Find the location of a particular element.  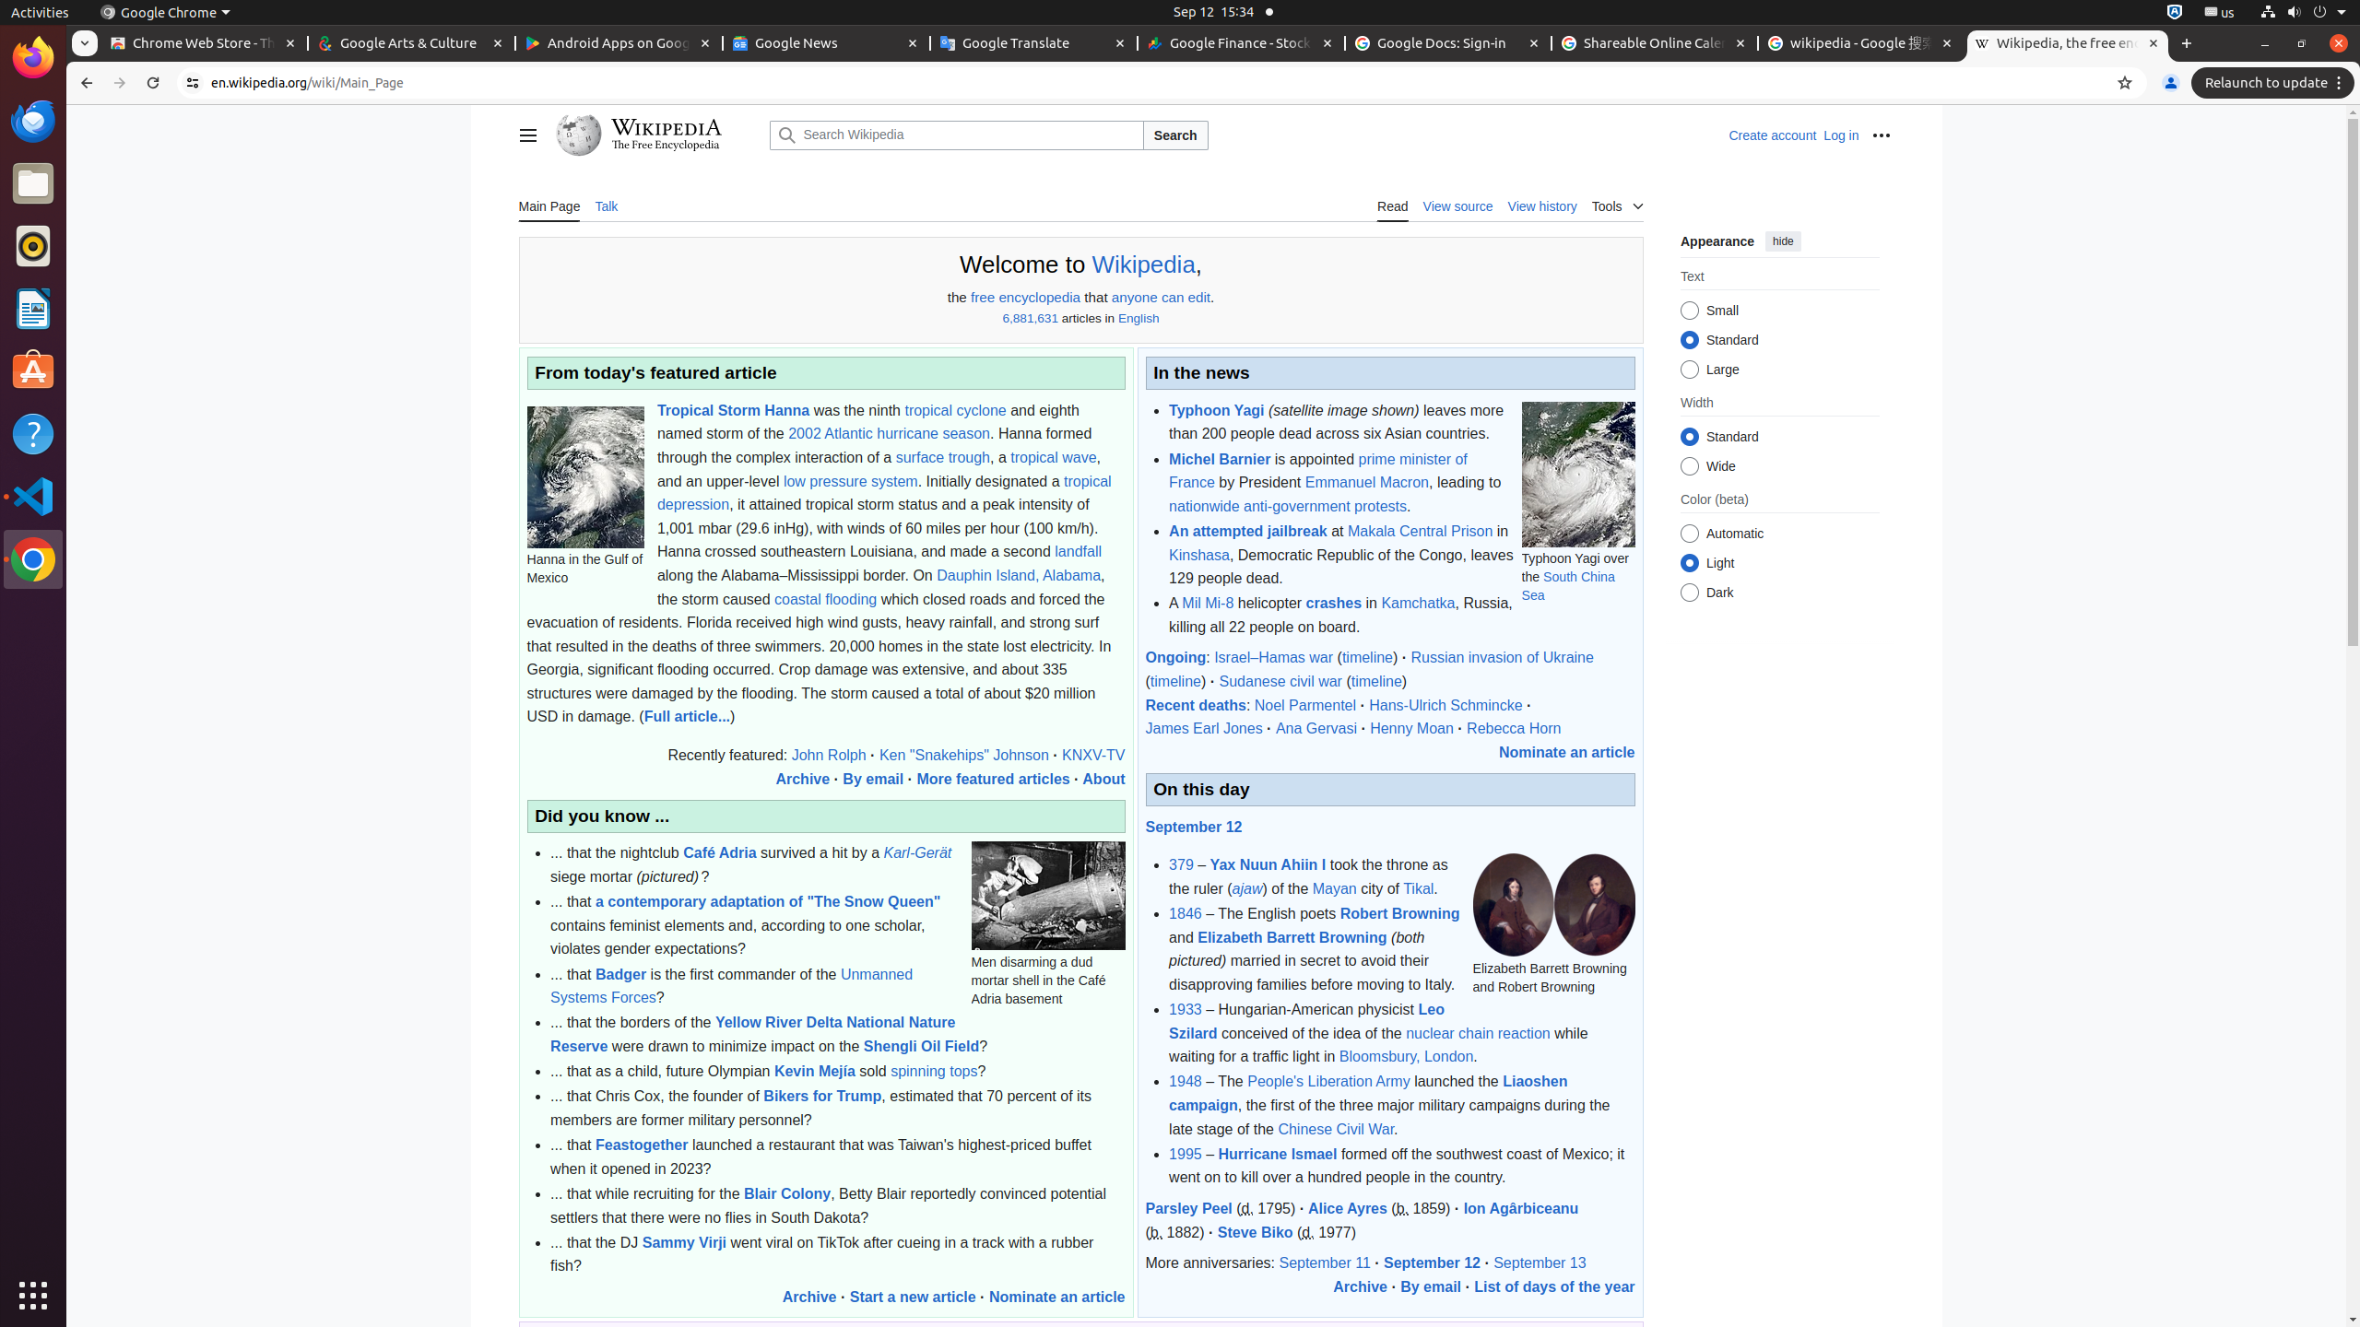

Nominate an article is located at coordinates (1056, 1297).